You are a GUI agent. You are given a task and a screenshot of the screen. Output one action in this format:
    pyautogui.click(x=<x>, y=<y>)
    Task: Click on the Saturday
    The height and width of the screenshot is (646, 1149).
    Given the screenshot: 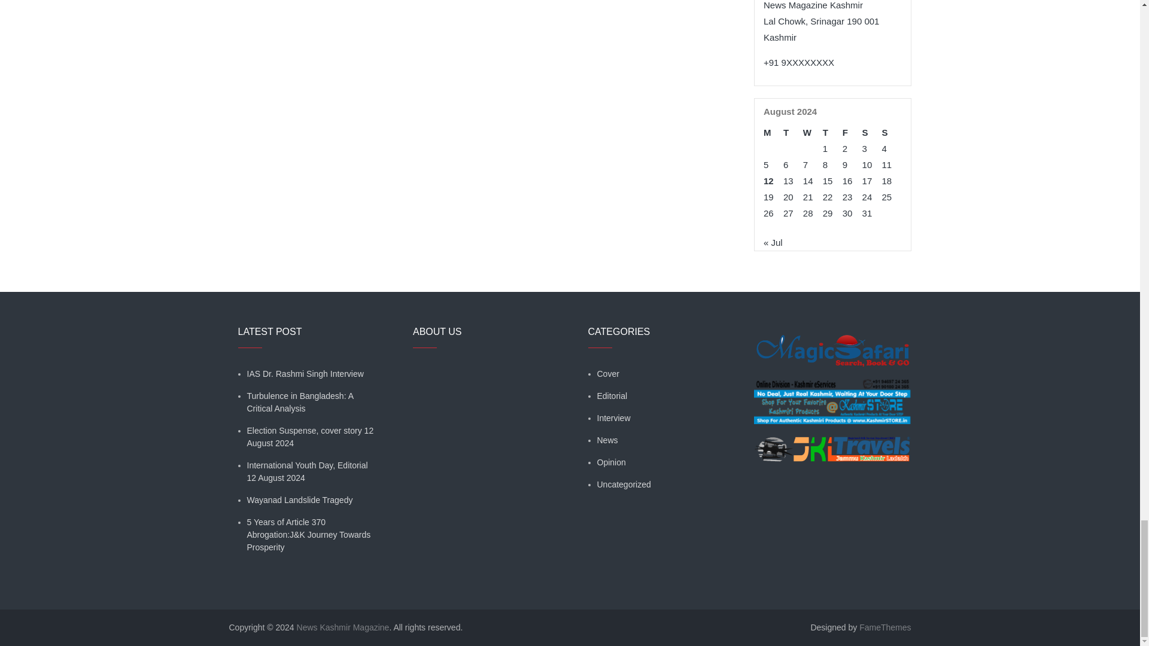 What is the action you would take?
    pyautogui.click(x=873, y=133)
    